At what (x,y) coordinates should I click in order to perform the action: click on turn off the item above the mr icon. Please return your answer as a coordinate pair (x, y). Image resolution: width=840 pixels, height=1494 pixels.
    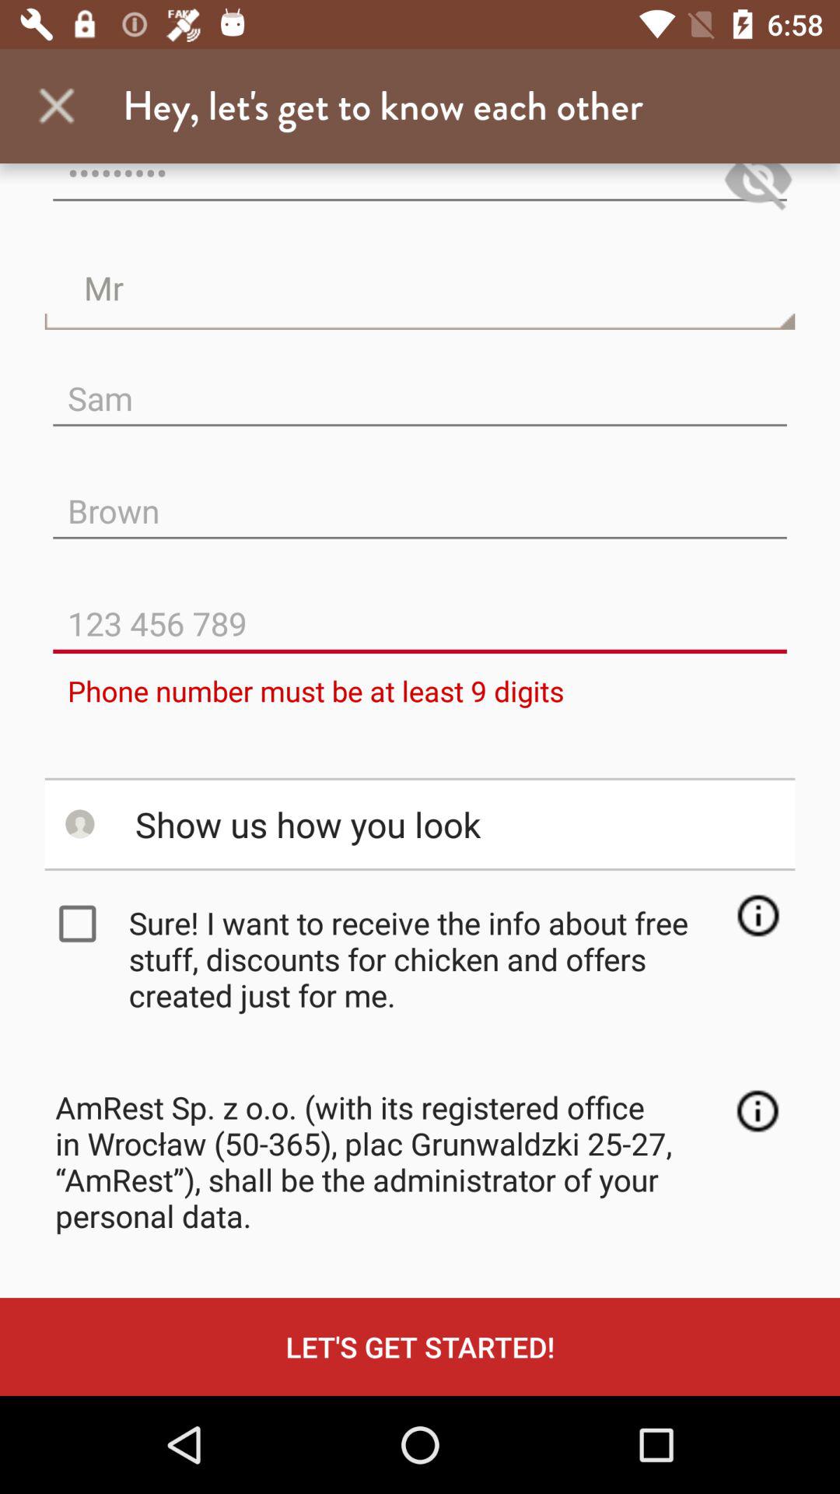
    Looking at the image, I should click on (758, 190).